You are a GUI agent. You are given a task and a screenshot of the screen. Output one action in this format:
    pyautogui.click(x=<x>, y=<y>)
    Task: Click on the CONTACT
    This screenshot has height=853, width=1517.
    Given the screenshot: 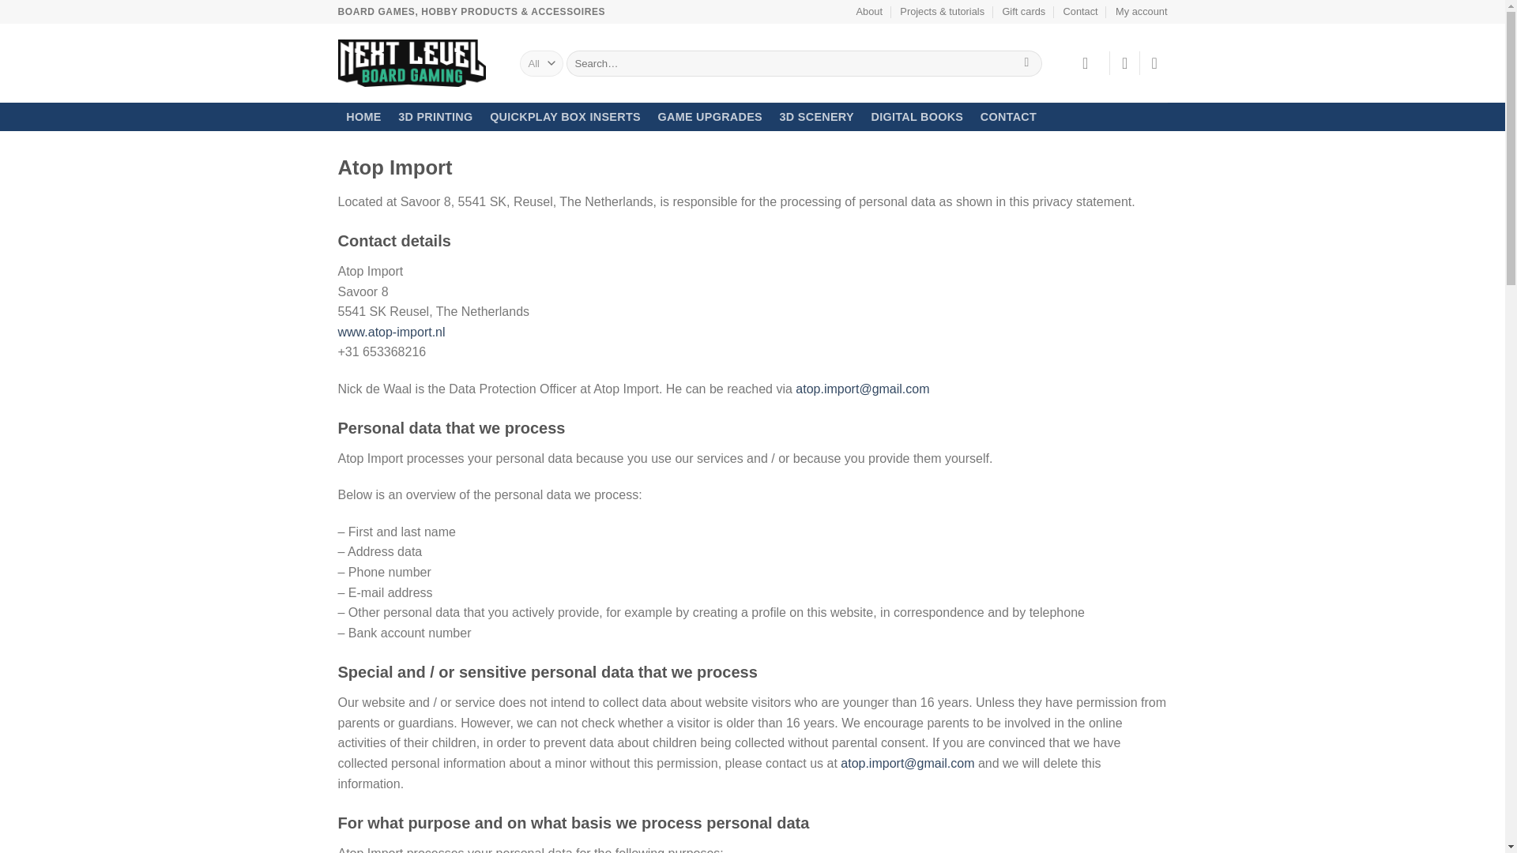 What is the action you would take?
    pyautogui.click(x=1008, y=117)
    